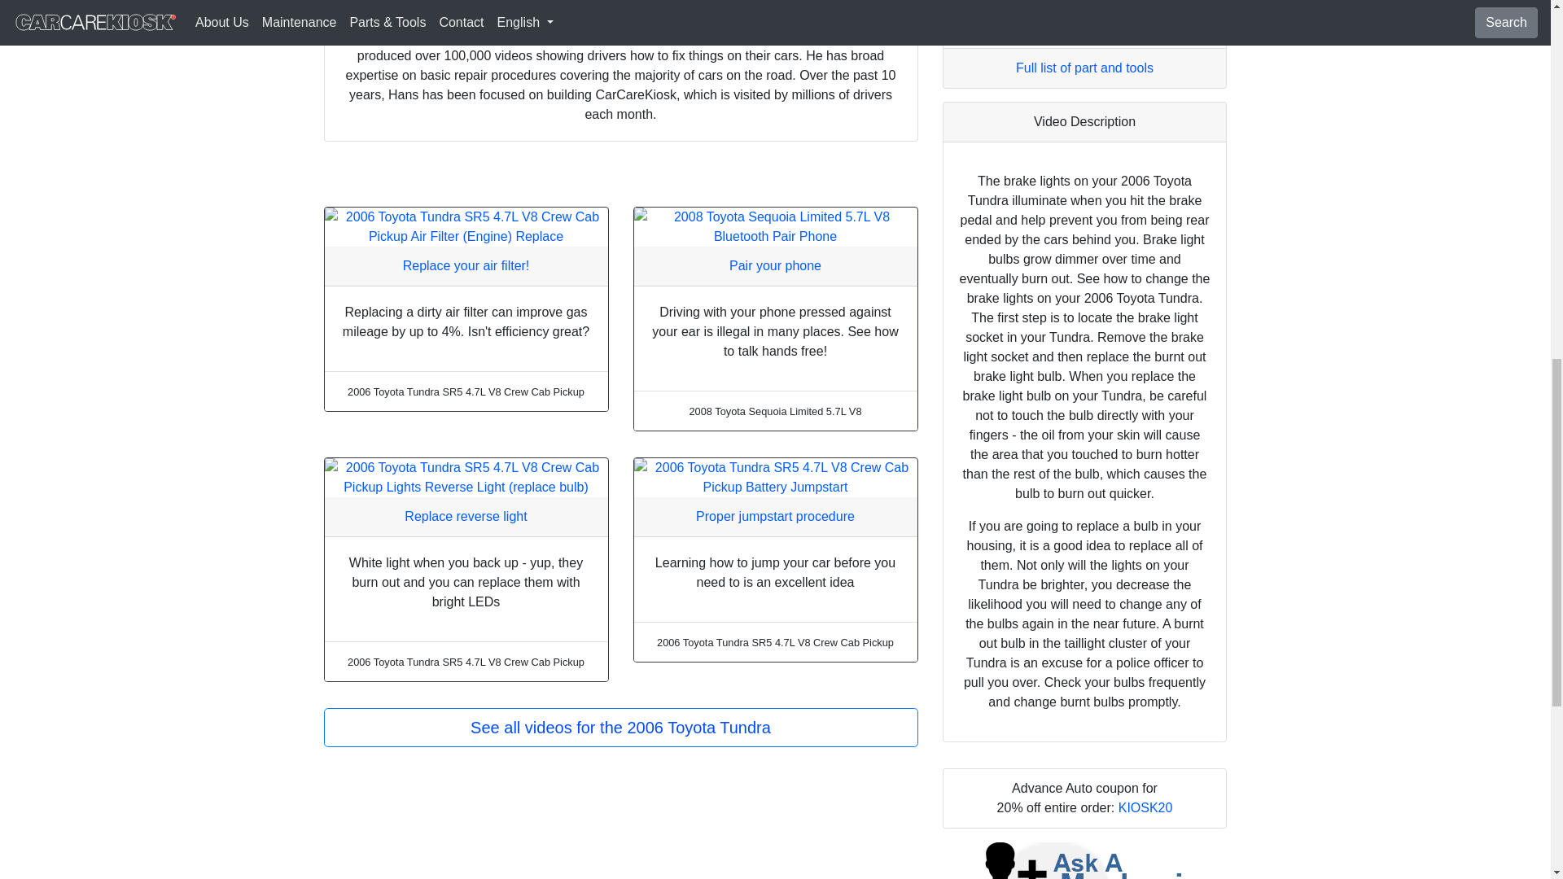 This screenshot has width=1563, height=879. What do you see at coordinates (466, 265) in the screenshot?
I see `Replace your air filter!` at bounding box center [466, 265].